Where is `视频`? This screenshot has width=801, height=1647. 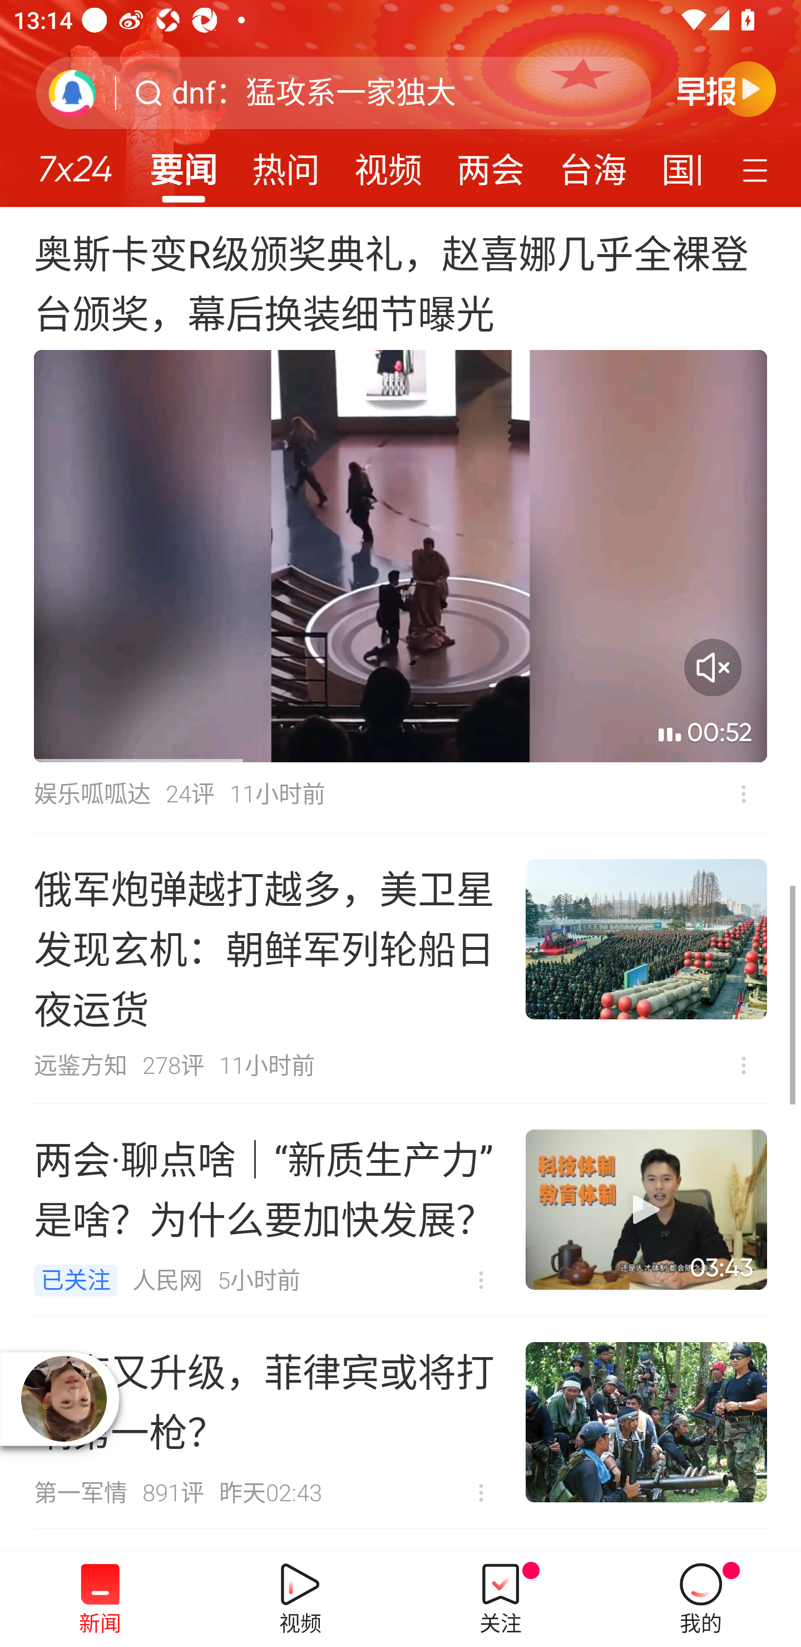
视频 is located at coordinates (388, 164).